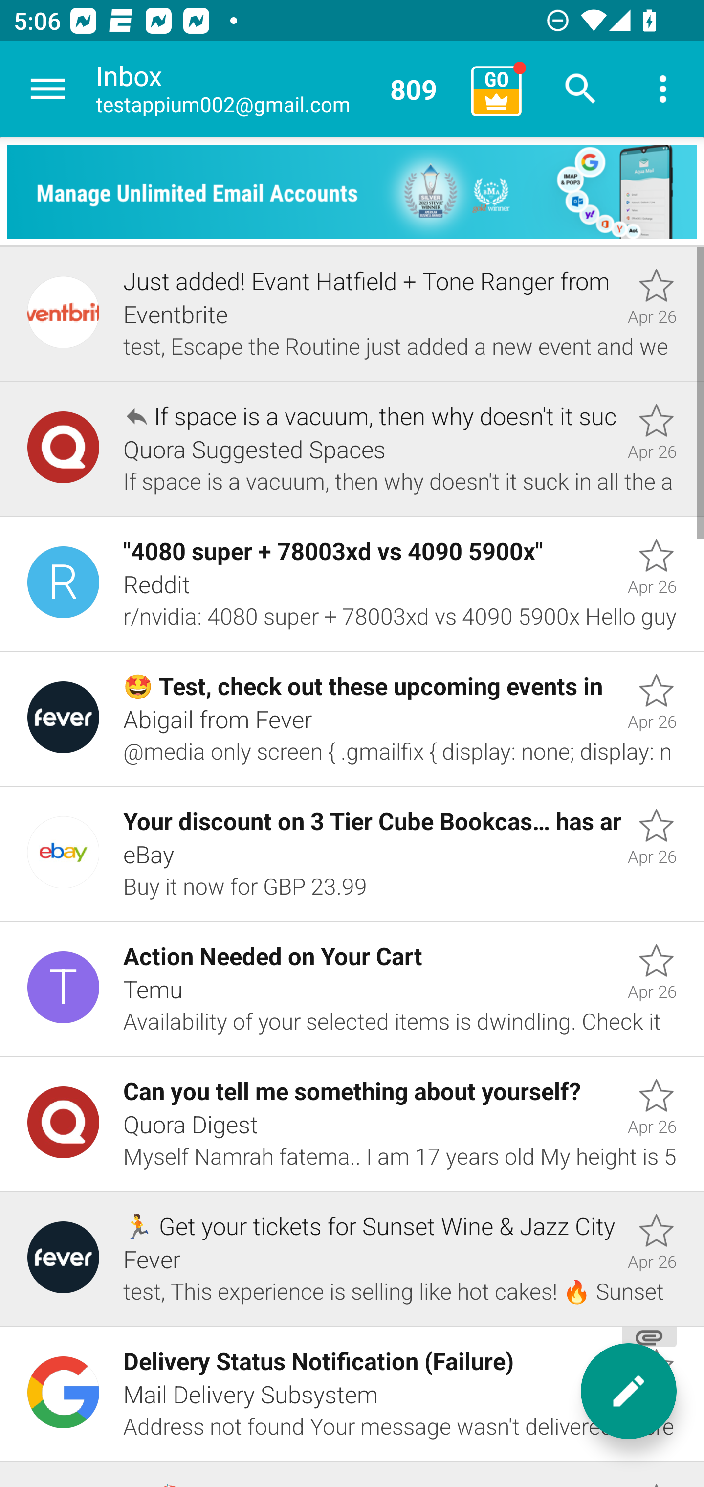 The width and height of the screenshot is (704, 1487). What do you see at coordinates (629, 1391) in the screenshot?
I see `New message` at bounding box center [629, 1391].